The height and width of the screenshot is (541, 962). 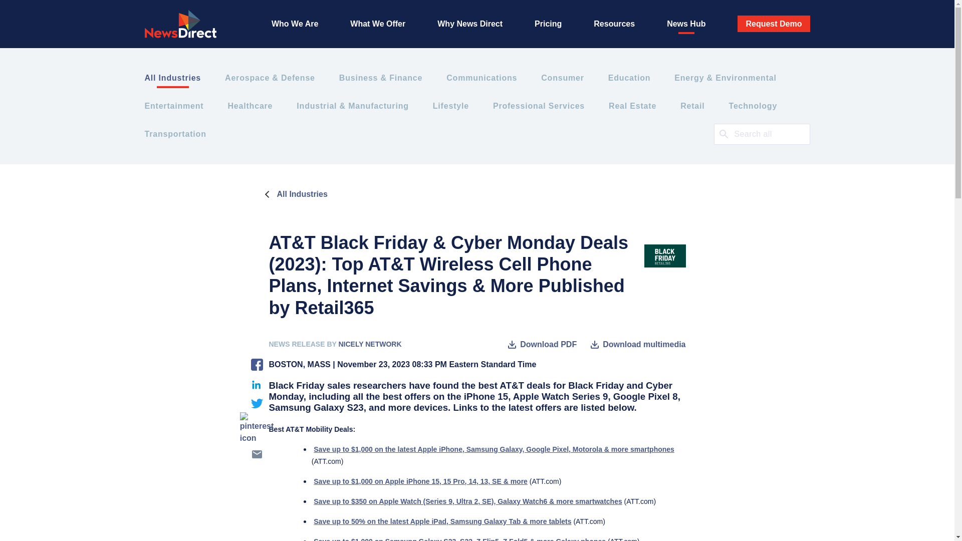 What do you see at coordinates (175, 134) in the screenshot?
I see `Transportation` at bounding box center [175, 134].